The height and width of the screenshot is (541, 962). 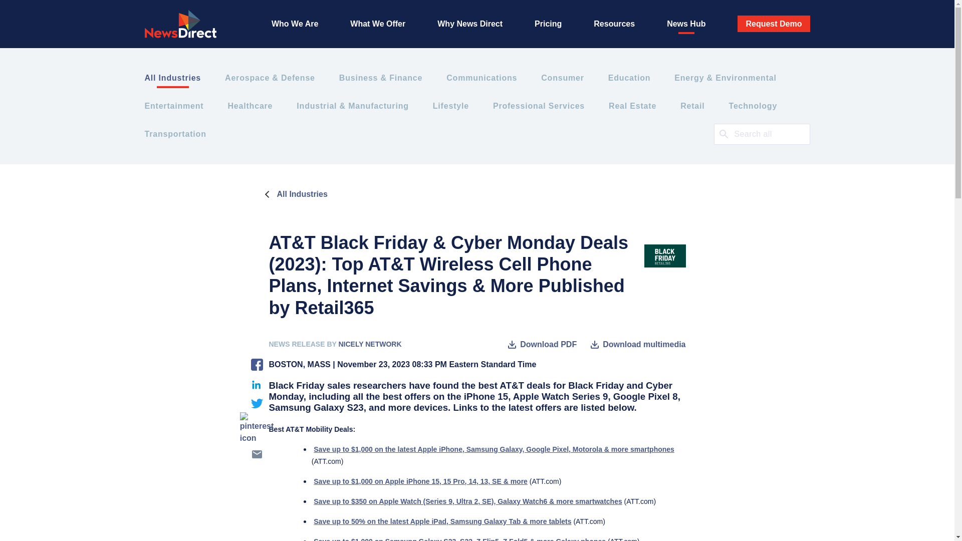 What do you see at coordinates (175, 134) in the screenshot?
I see `Transportation` at bounding box center [175, 134].